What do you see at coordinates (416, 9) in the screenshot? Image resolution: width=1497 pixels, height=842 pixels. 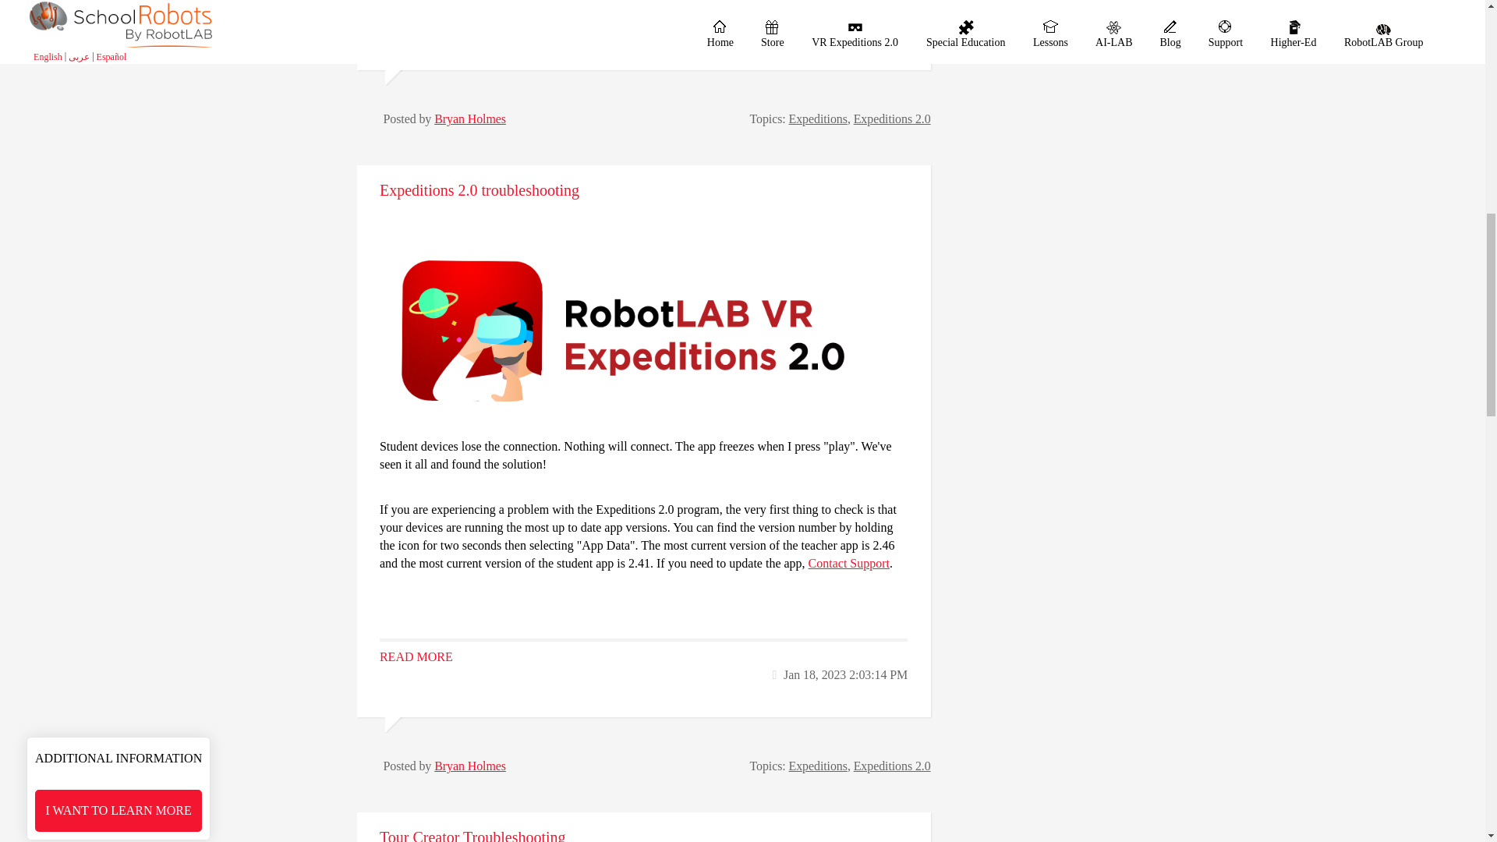 I see `READ MORE` at bounding box center [416, 9].